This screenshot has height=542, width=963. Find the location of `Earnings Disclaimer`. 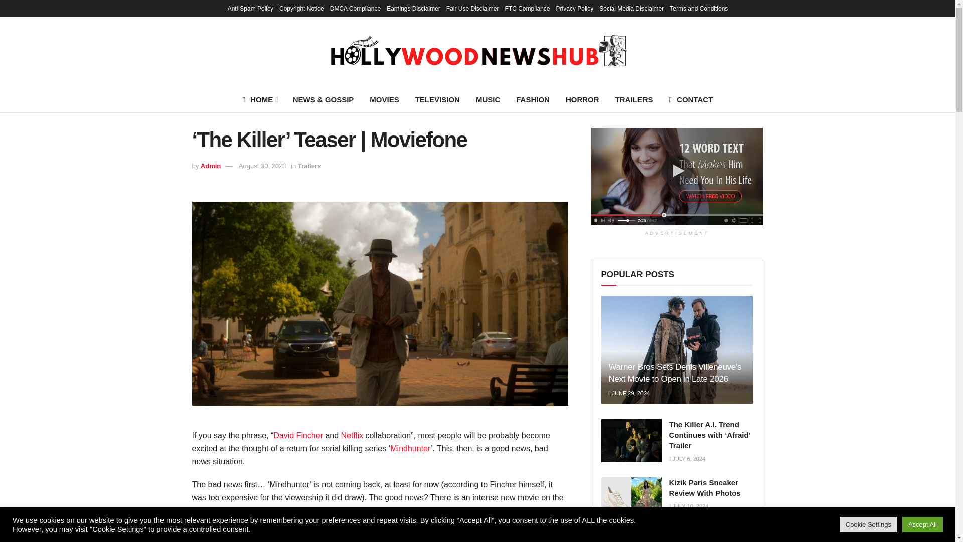

Earnings Disclaimer is located at coordinates (413, 8).